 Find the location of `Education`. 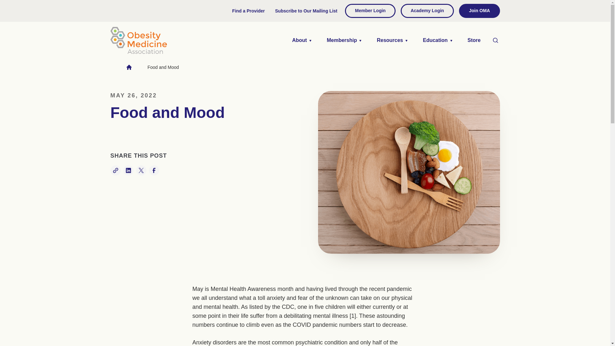

Education is located at coordinates (437, 40).